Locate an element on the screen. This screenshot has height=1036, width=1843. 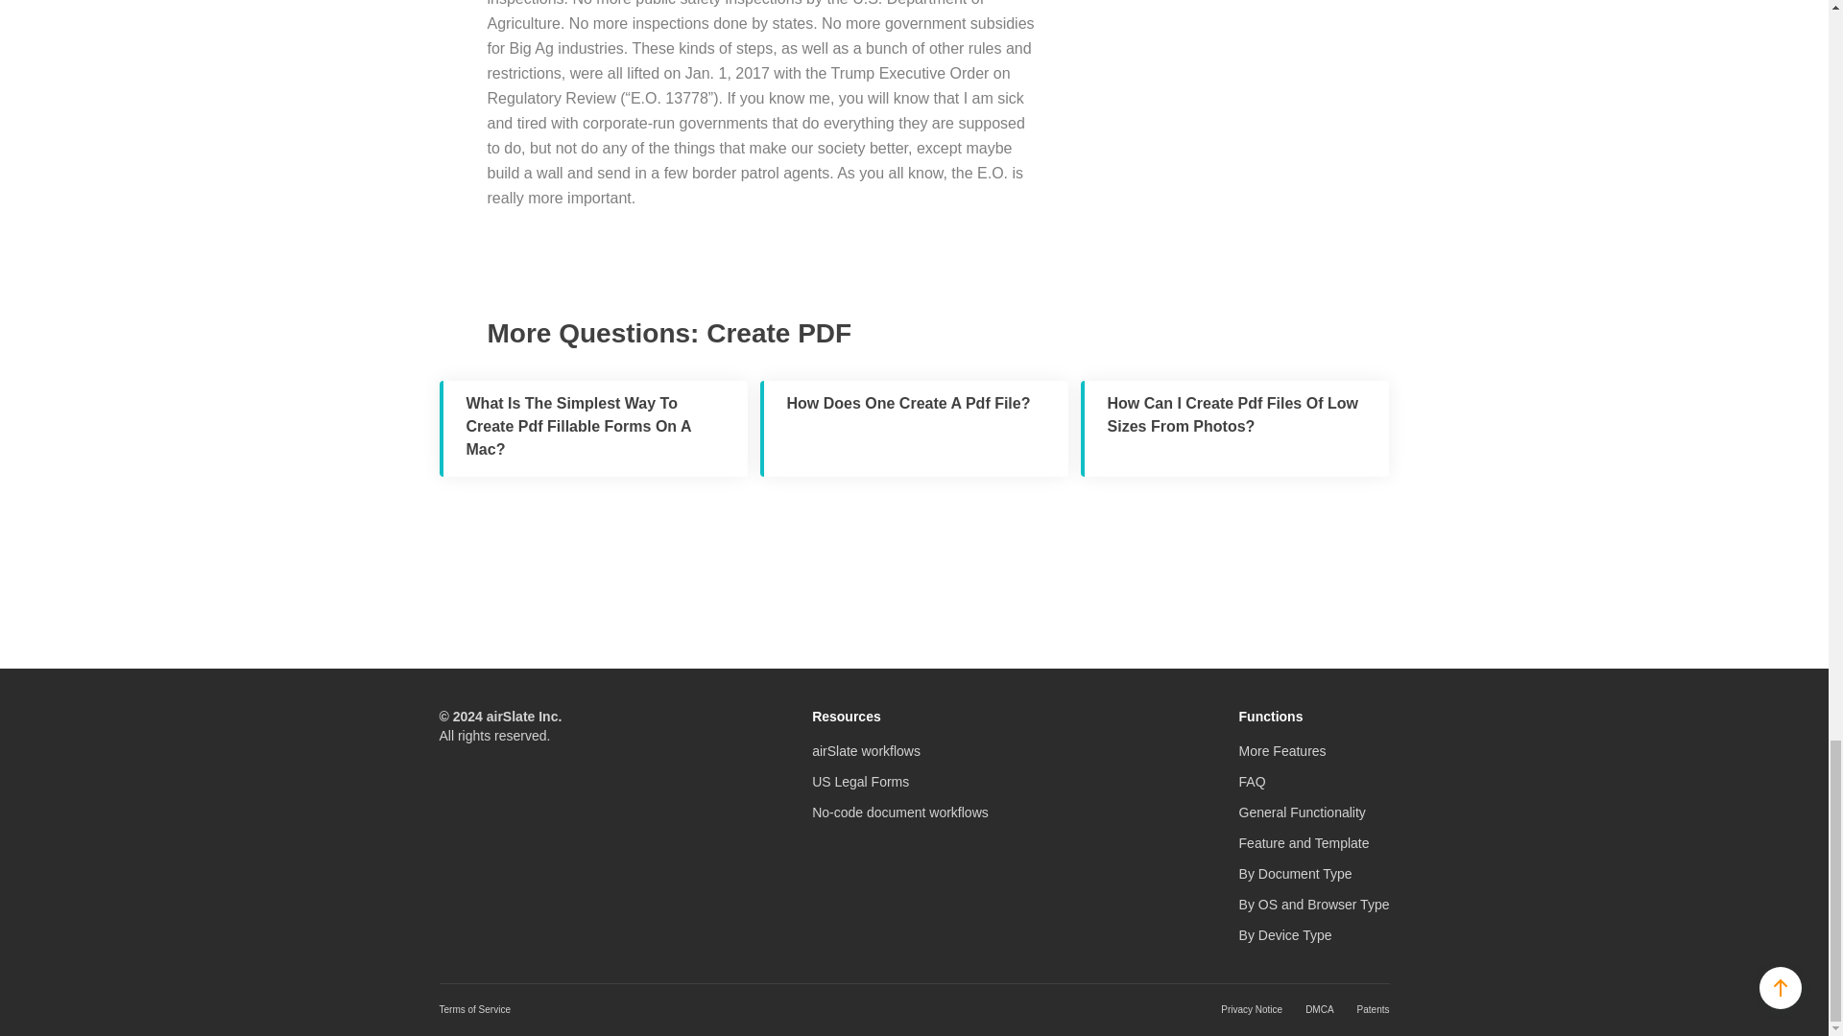
By Document Type is located at coordinates (1296, 873).